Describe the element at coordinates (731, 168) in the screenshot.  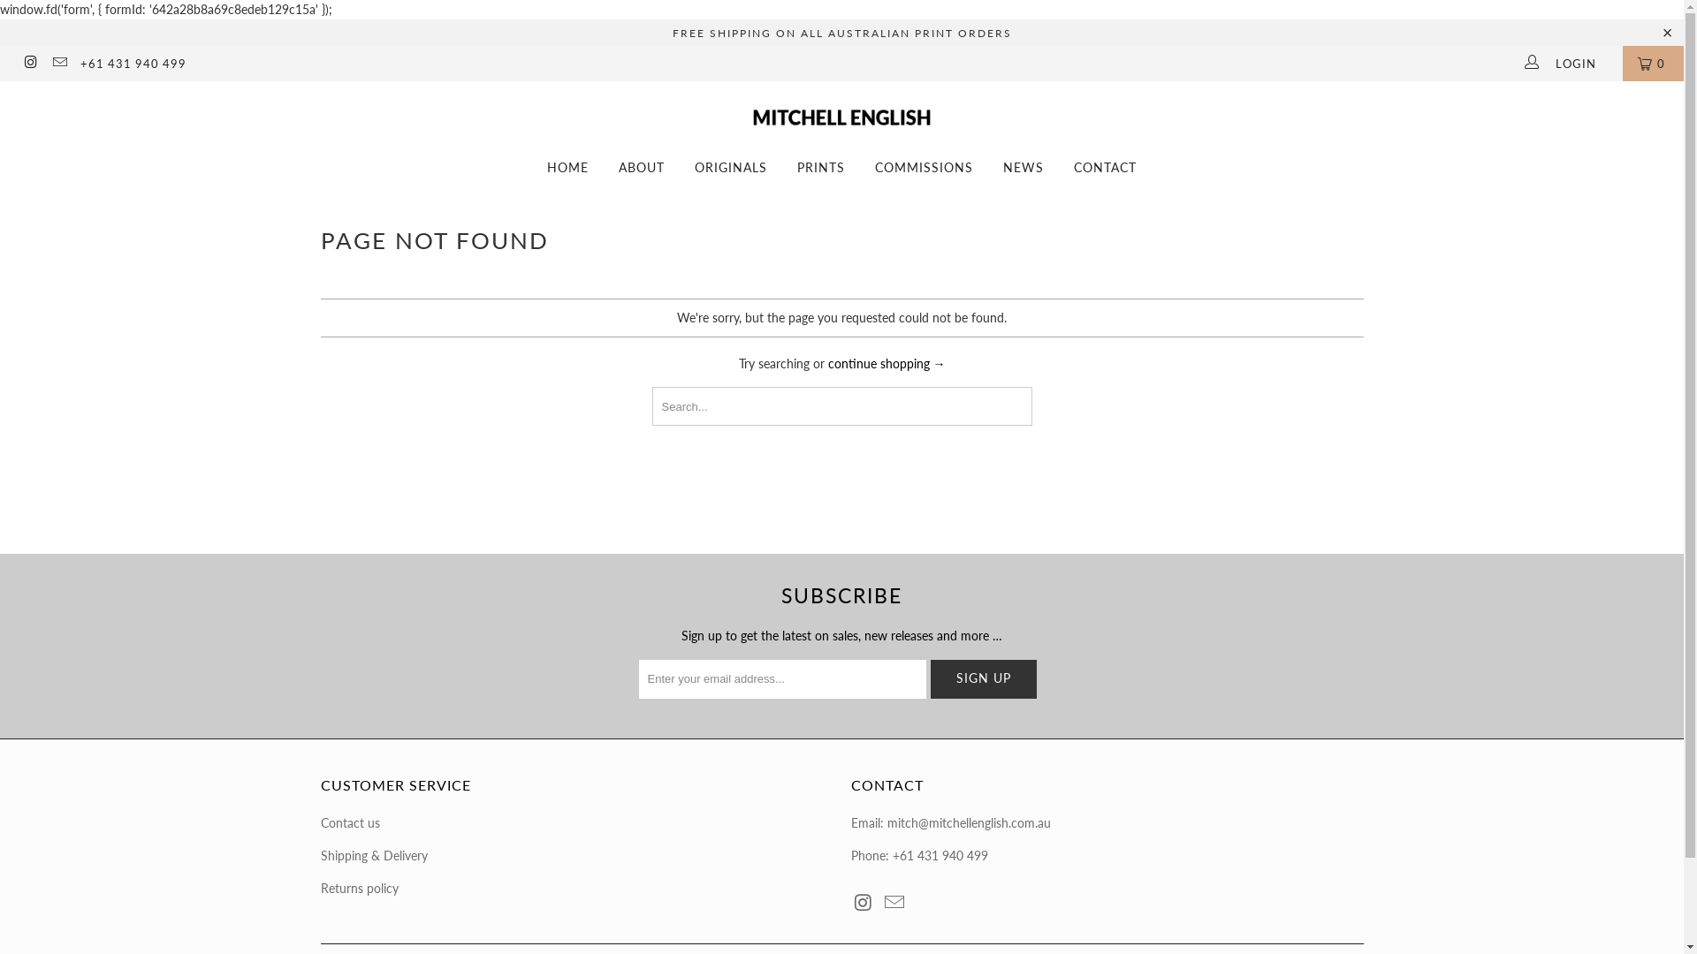
I see `ORIGINALS` at that location.